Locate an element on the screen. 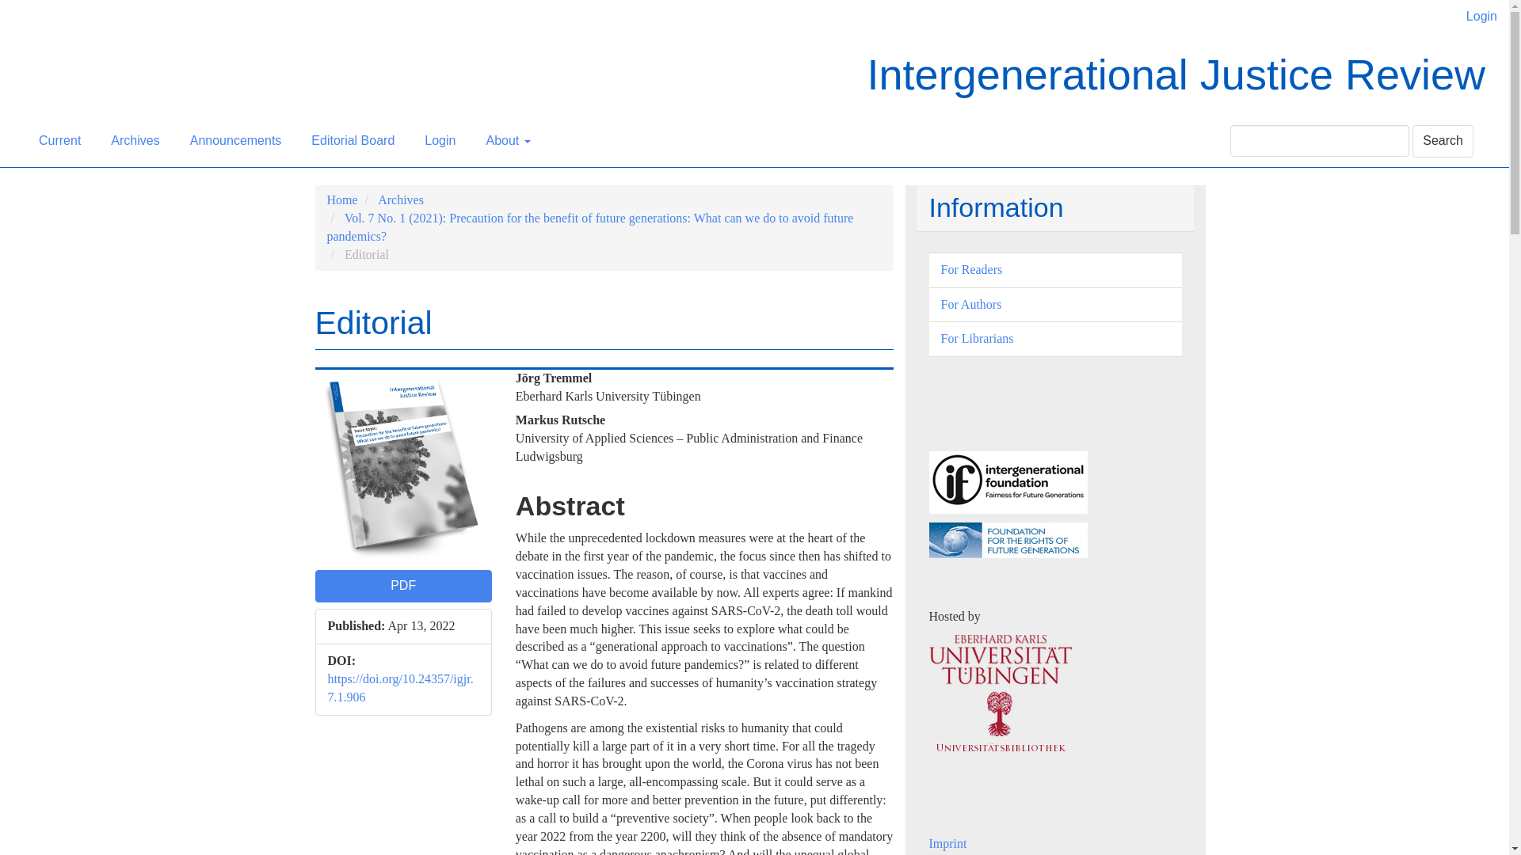 Image resolution: width=1521 pixels, height=855 pixels. Search is located at coordinates (1443, 141).